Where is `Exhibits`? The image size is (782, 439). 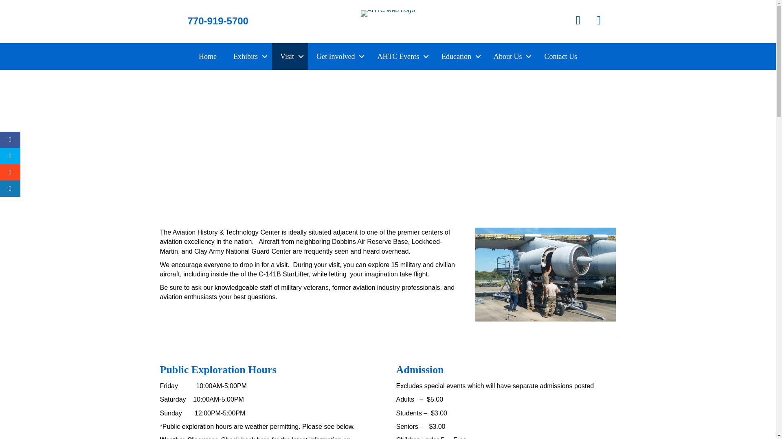
Exhibits is located at coordinates (248, 56).